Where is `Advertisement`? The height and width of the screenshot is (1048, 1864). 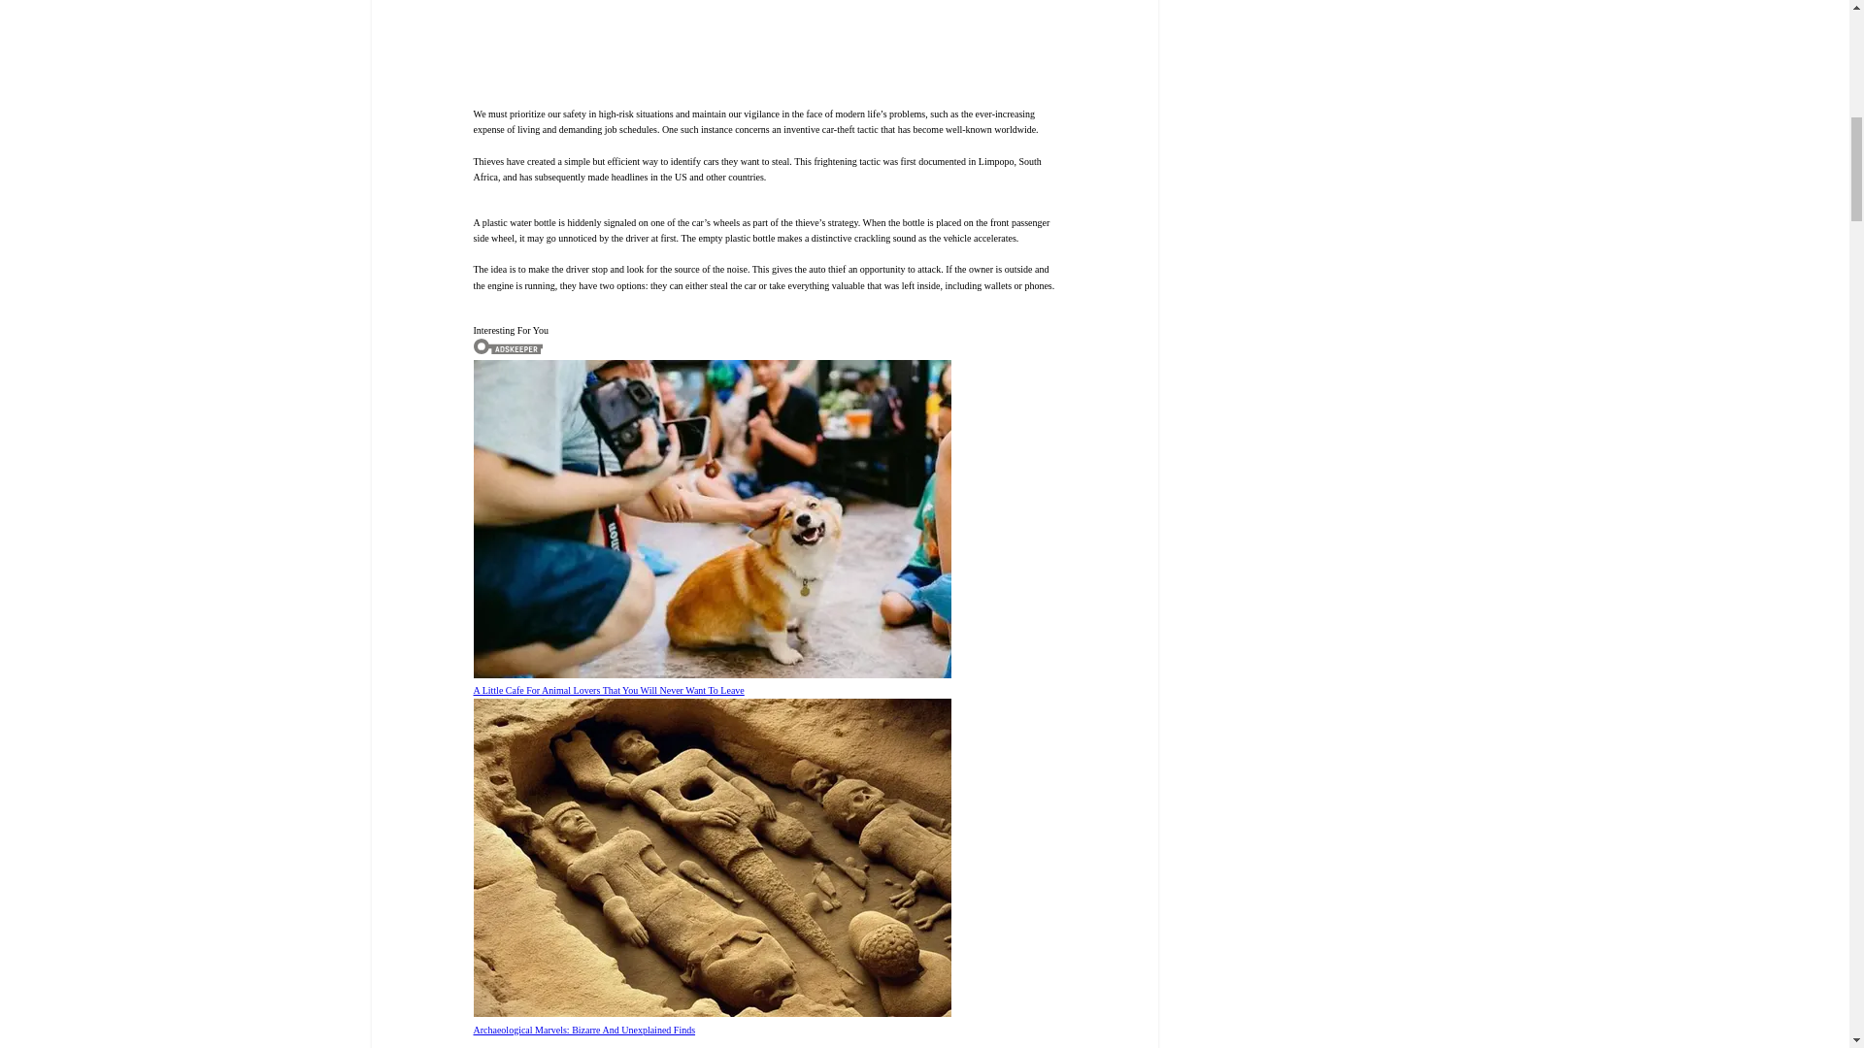 Advertisement is located at coordinates (803, 53).